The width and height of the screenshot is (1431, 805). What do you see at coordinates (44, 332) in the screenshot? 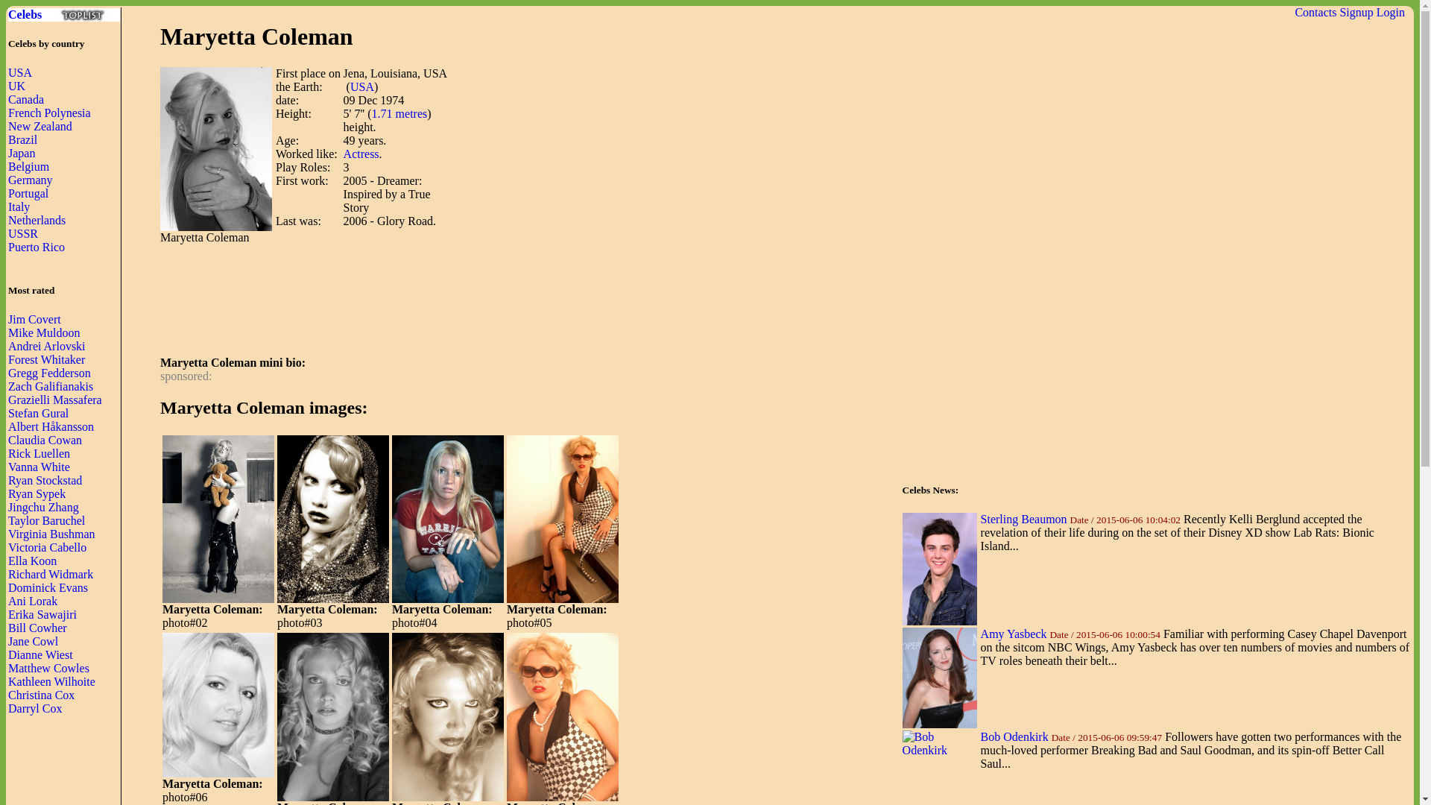
I see `Mike Muldoon` at bounding box center [44, 332].